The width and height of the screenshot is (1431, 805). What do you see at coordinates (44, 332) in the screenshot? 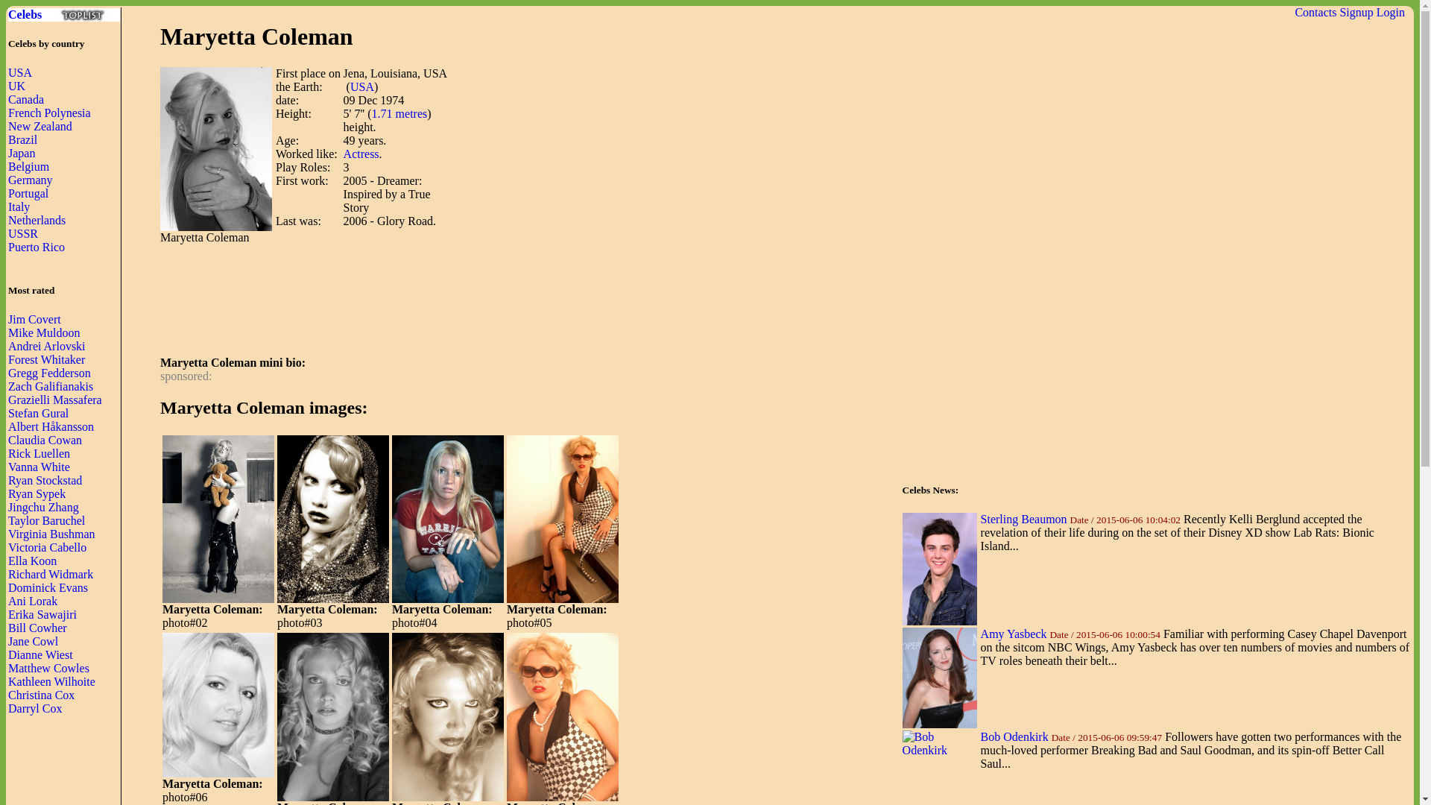
I see `Mike Muldoon` at bounding box center [44, 332].